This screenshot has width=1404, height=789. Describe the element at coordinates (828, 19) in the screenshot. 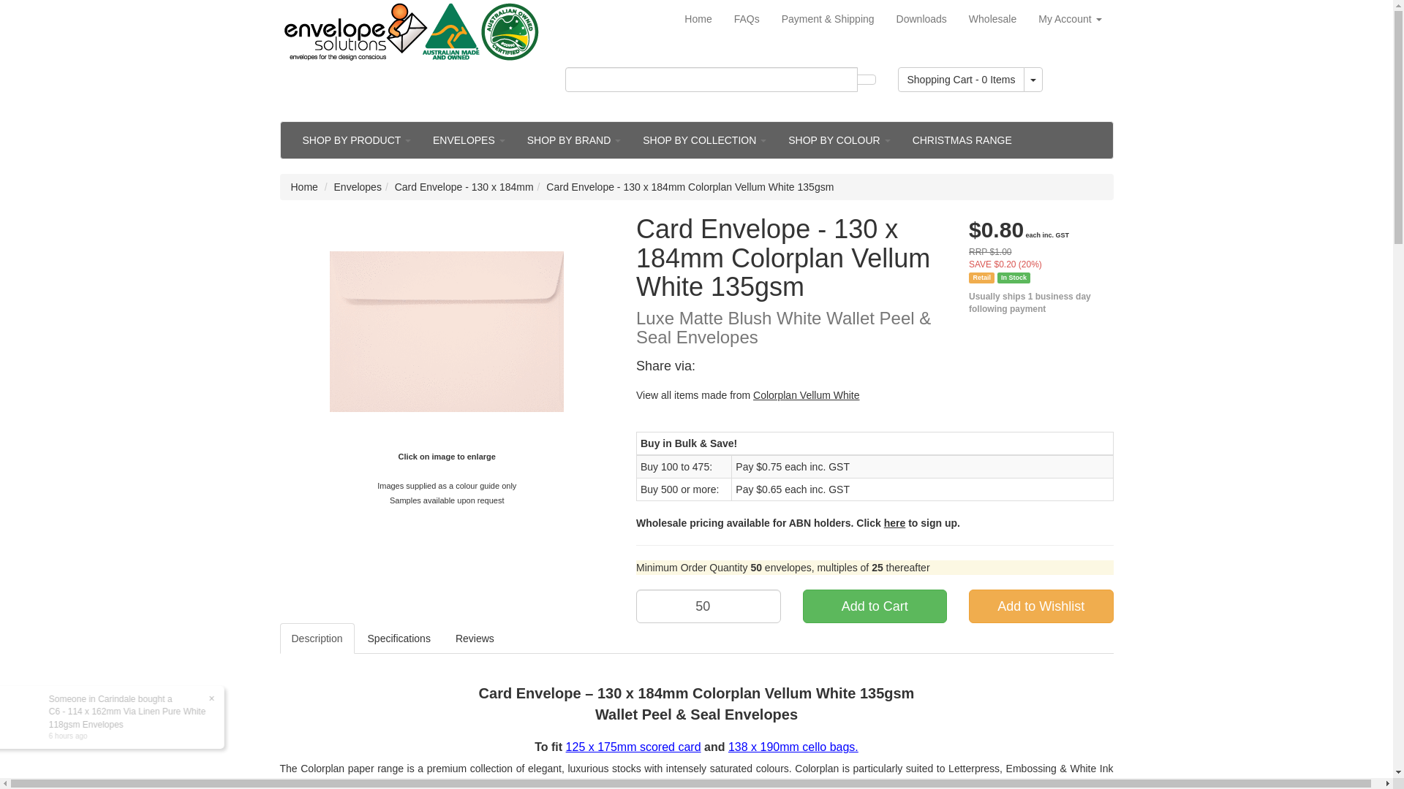

I see `Payment & Shipping` at that location.